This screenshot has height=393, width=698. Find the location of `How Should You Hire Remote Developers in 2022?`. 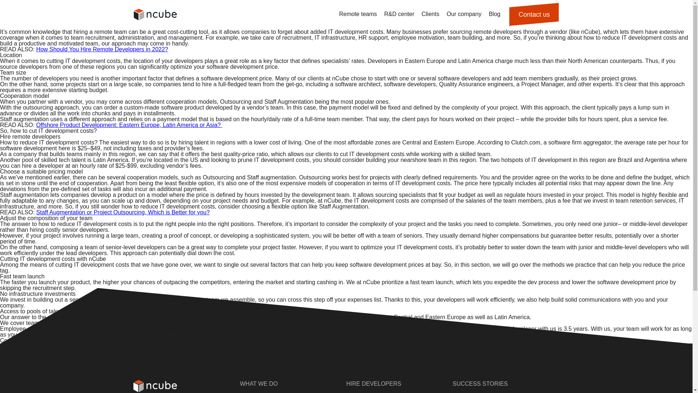

How Should You Hire Remote Developers in 2022? is located at coordinates (102, 49).